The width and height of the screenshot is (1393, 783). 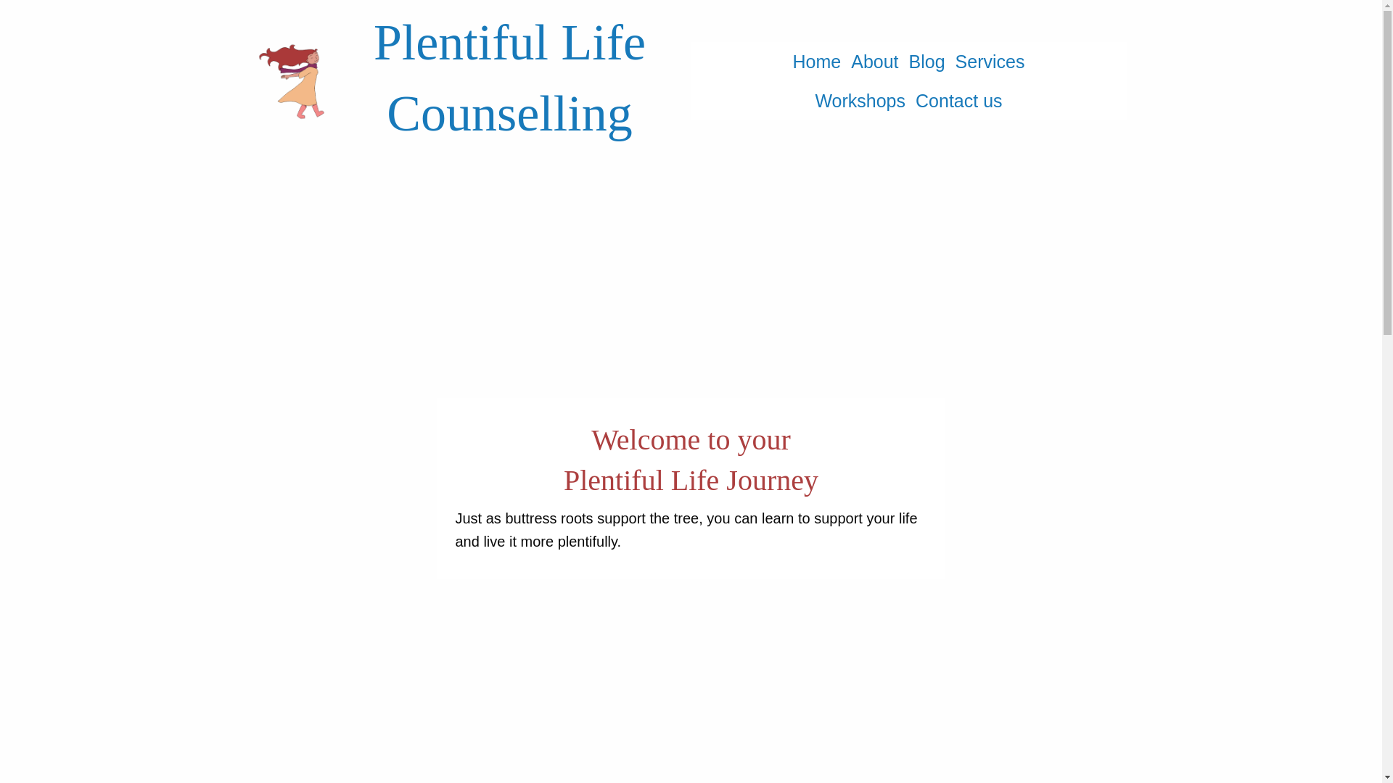 What do you see at coordinates (959, 101) in the screenshot?
I see `How to contact us` at bounding box center [959, 101].